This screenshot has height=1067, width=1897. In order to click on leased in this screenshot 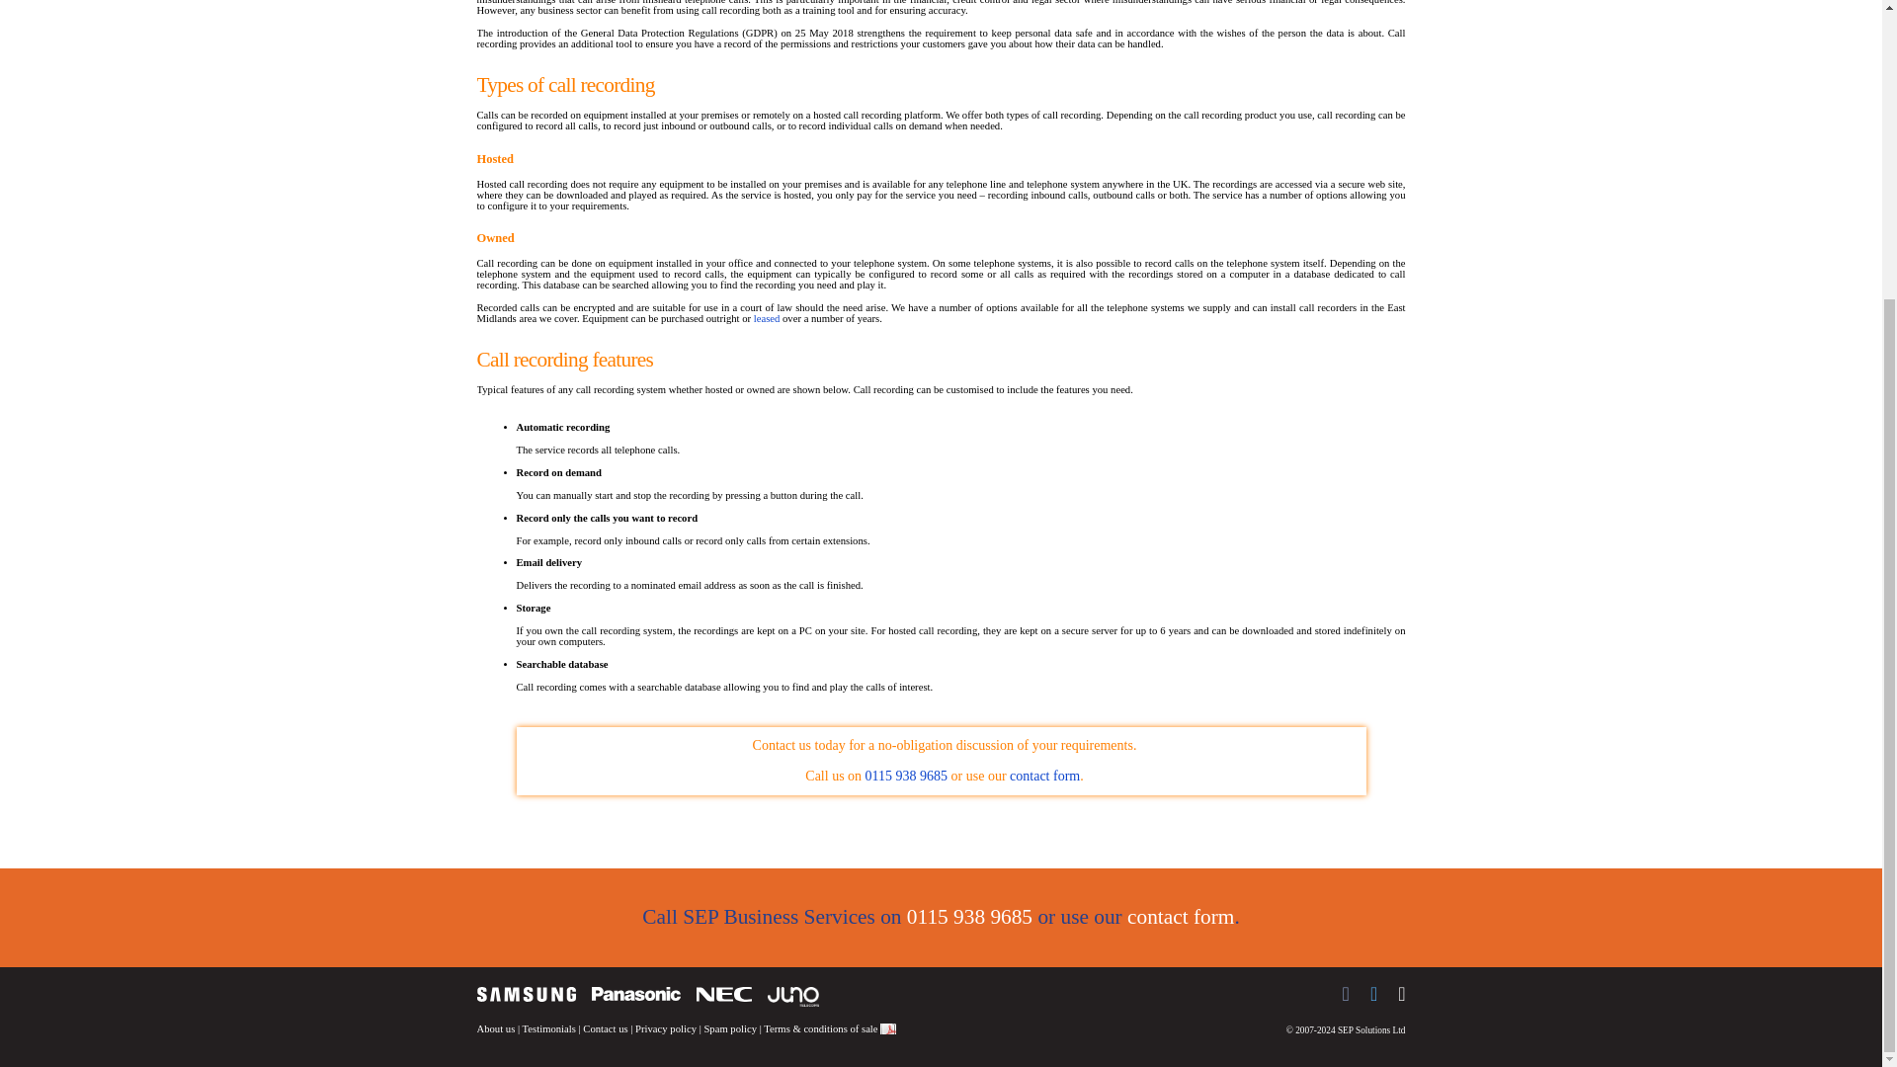, I will do `click(767, 318)`.